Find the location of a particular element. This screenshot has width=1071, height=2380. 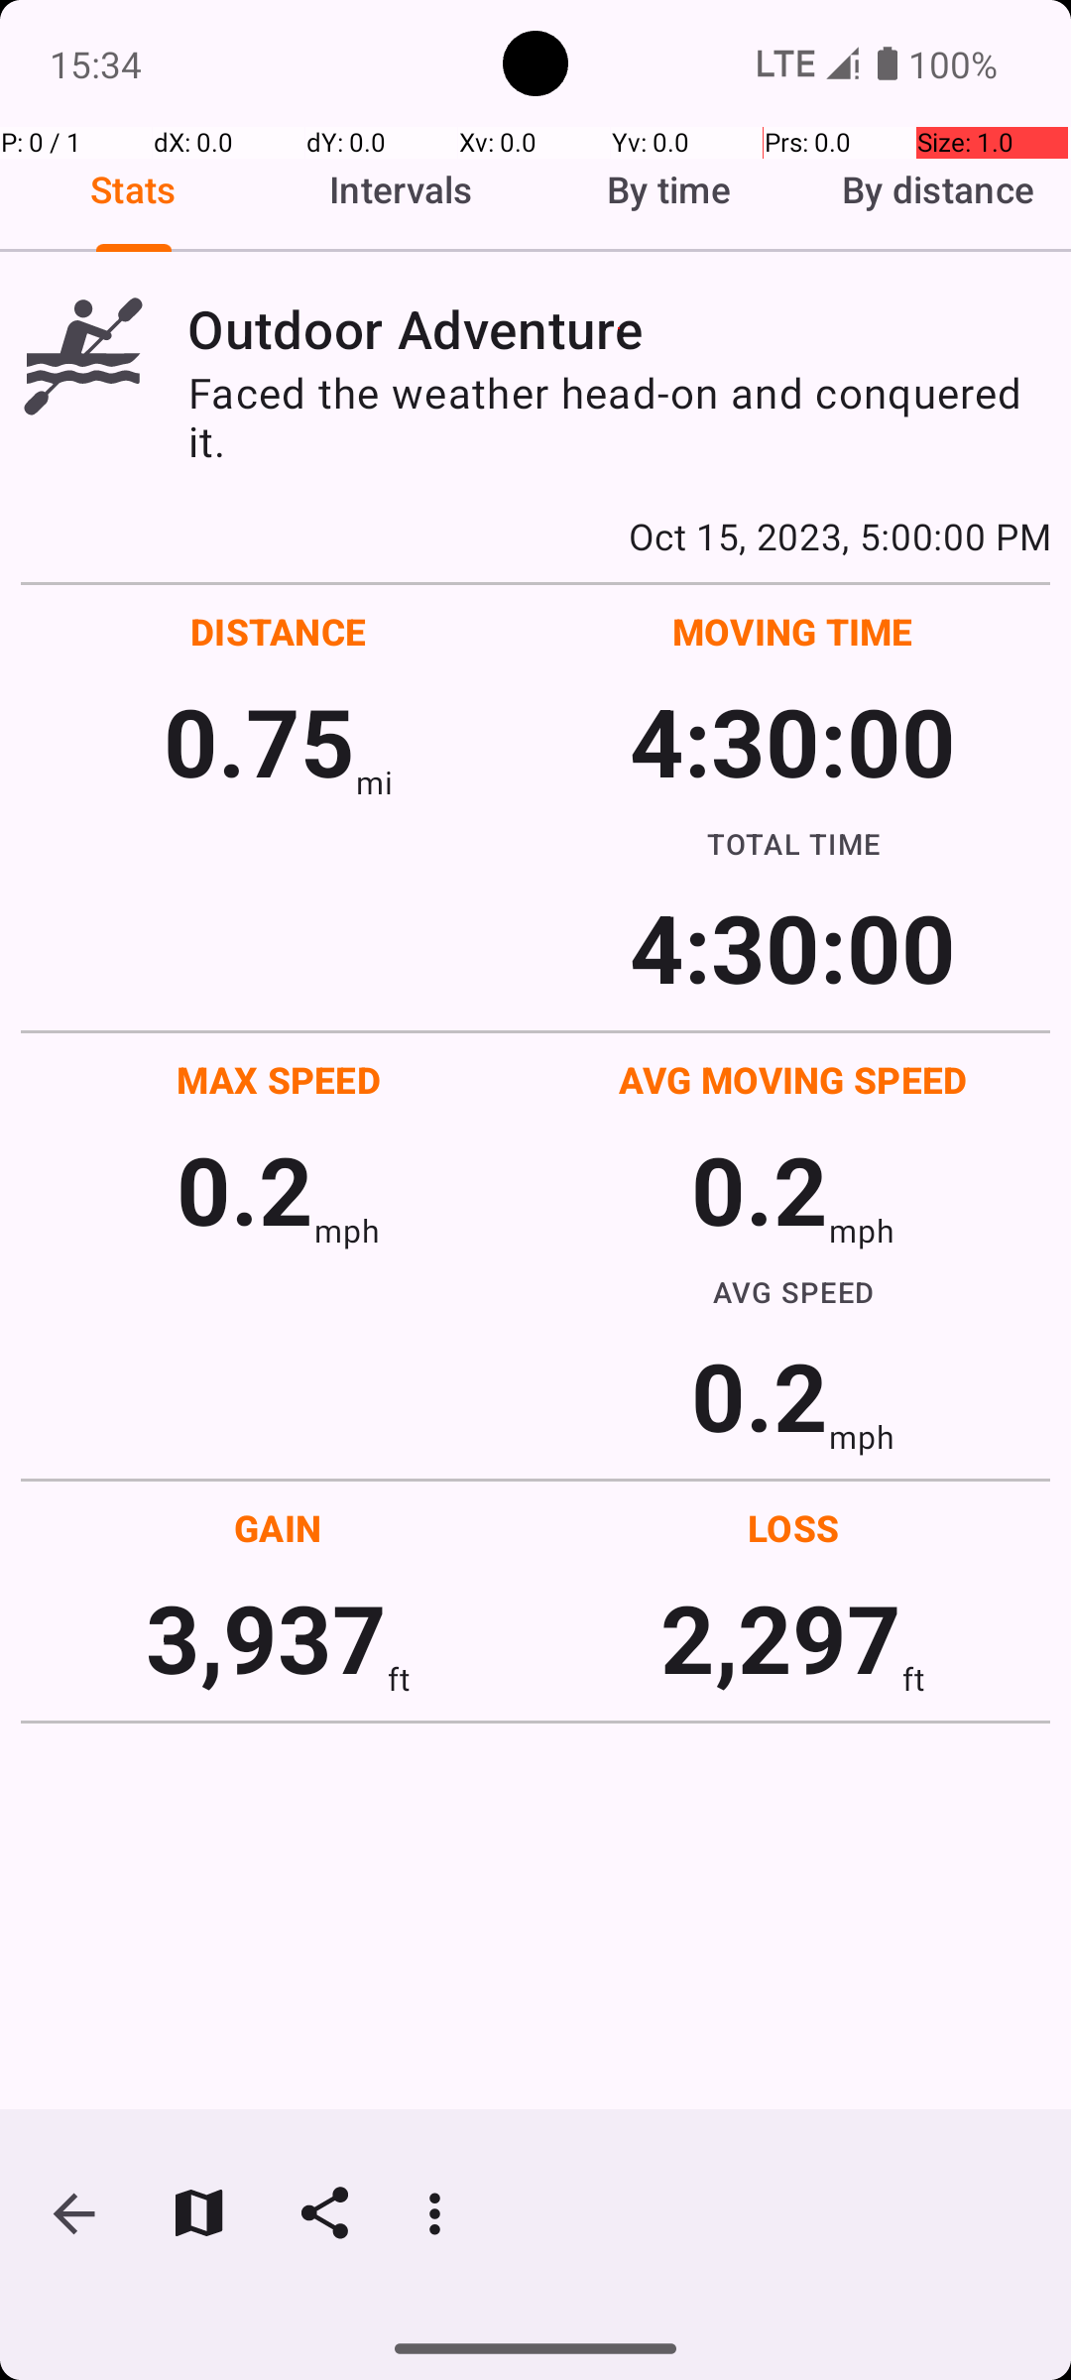

0.2 is located at coordinates (245, 1188).